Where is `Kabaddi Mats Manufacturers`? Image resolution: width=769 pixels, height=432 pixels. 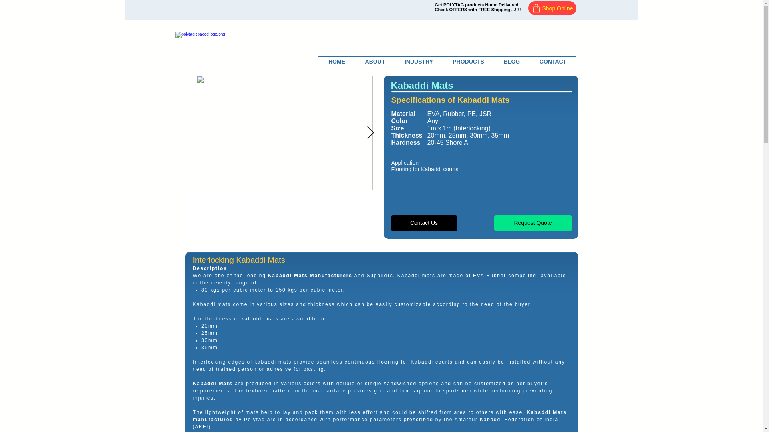 Kabaddi Mats Manufacturers is located at coordinates (310, 275).